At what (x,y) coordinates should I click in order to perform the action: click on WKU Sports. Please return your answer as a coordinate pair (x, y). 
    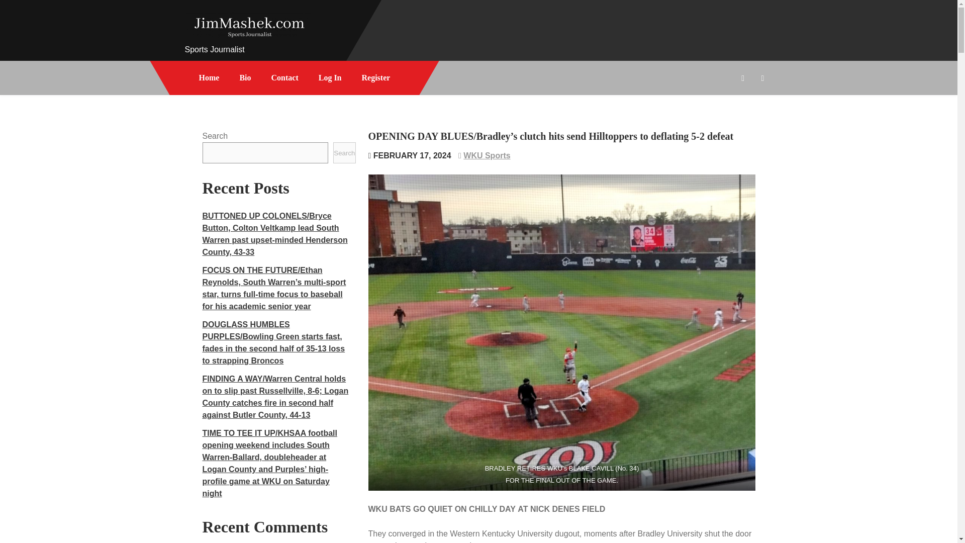
    Looking at the image, I should click on (487, 155).